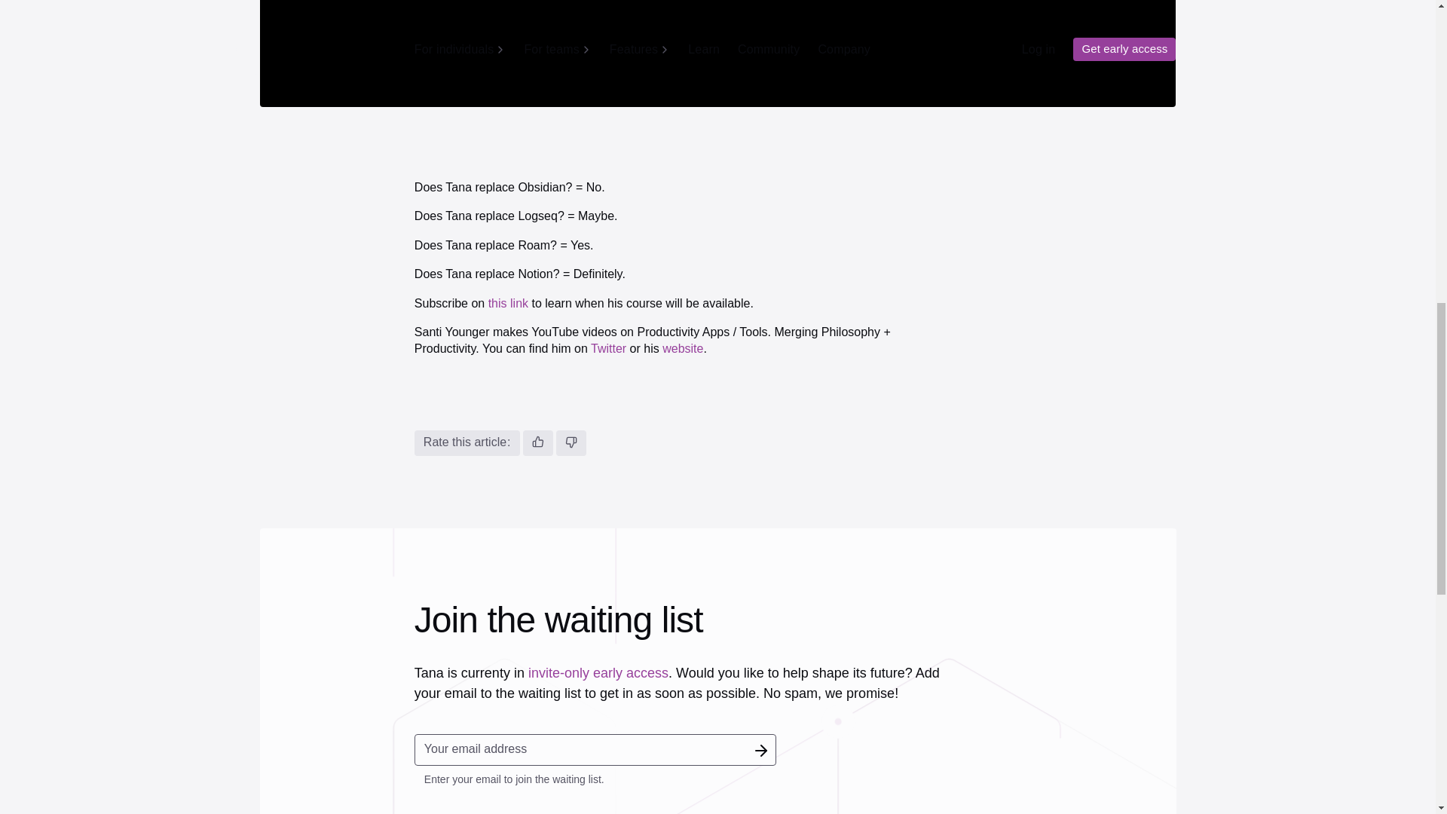 This screenshot has height=814, width=1447. I want to click on website, so click(683, 348).